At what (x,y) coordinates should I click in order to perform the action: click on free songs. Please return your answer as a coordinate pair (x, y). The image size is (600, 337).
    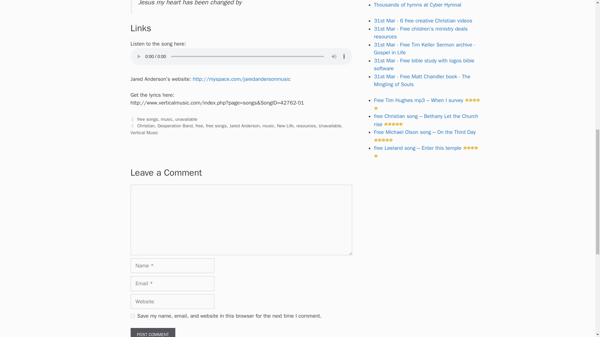
    Looking at the image, I should click on (147, 119).